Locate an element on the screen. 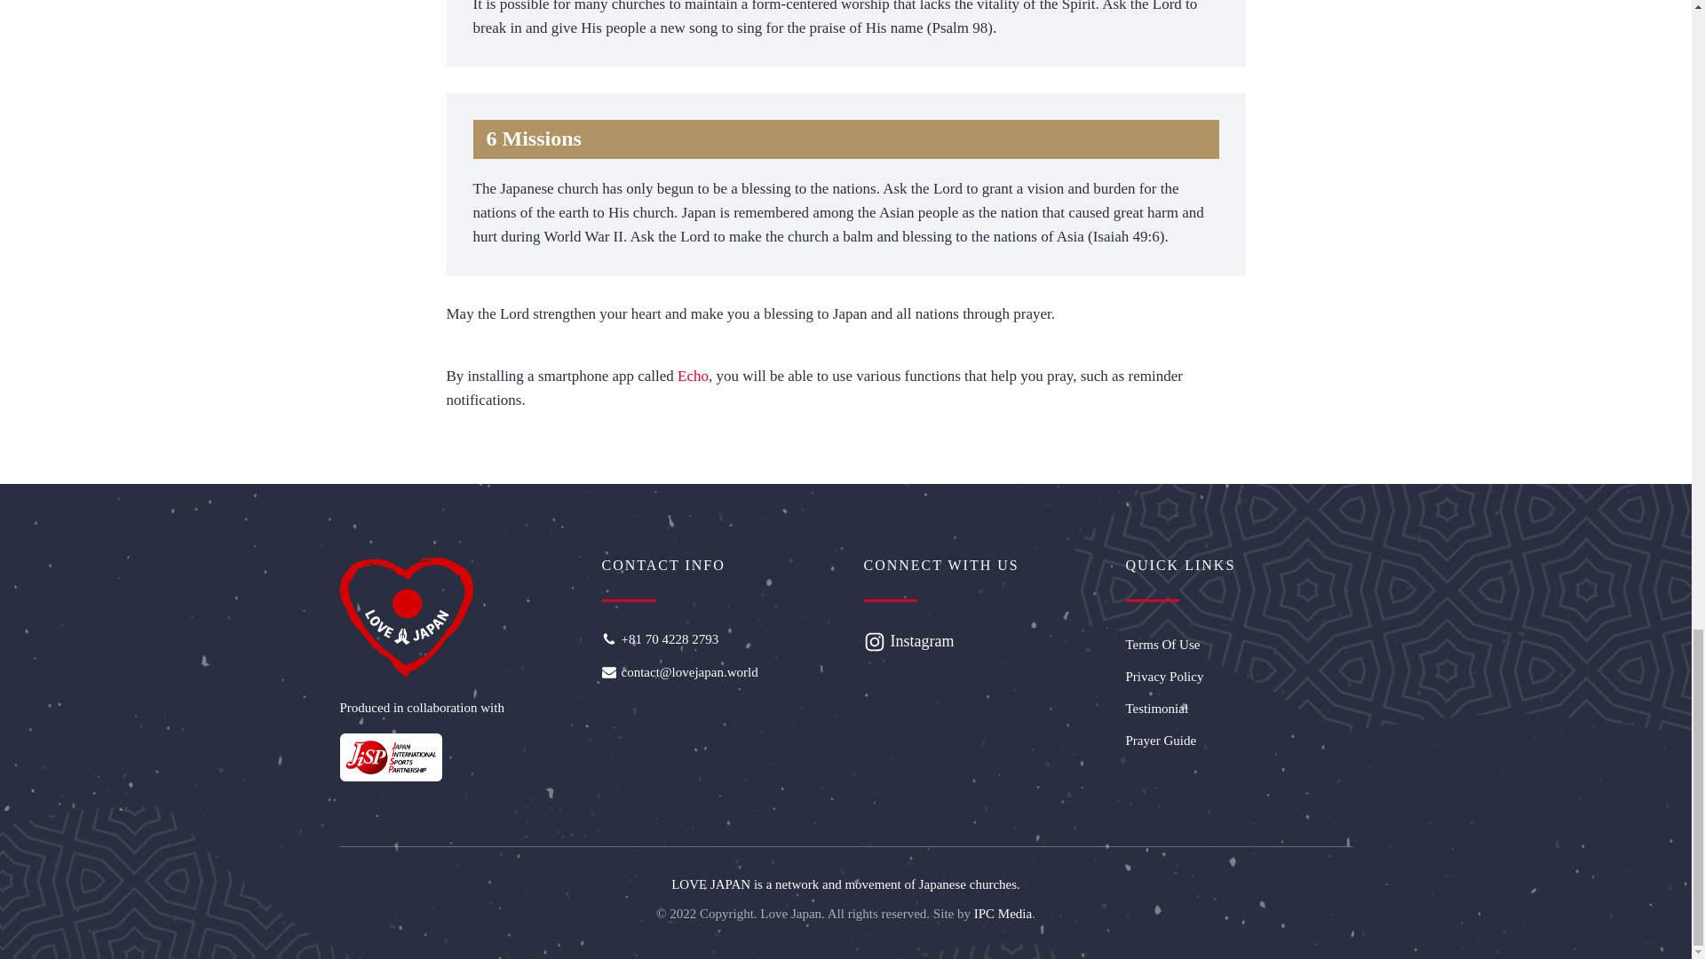 The width and height of the screenshot is (1705, 959). Testimonial is located at coordinates (1238, 709).